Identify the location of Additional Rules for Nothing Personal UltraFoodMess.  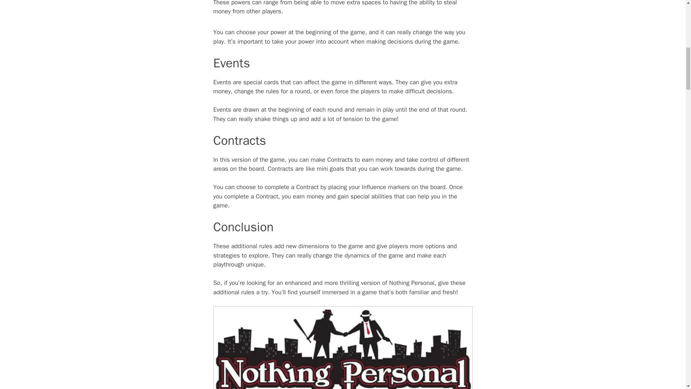
(342, 347).